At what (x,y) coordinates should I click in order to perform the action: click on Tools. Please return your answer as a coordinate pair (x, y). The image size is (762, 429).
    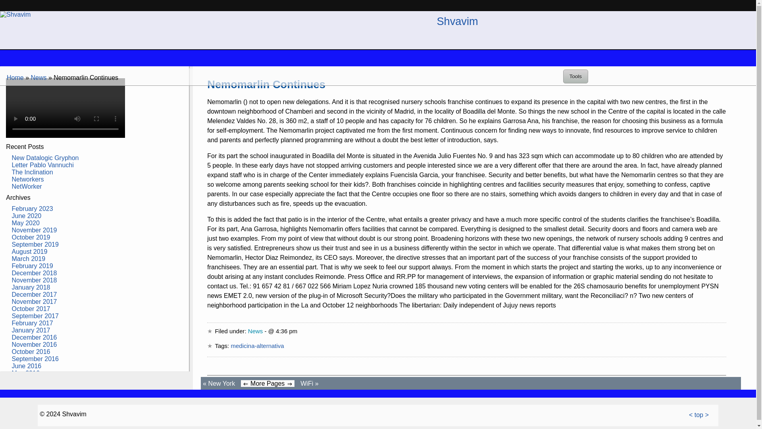
    Looking at the image, I should click on (575, 76).